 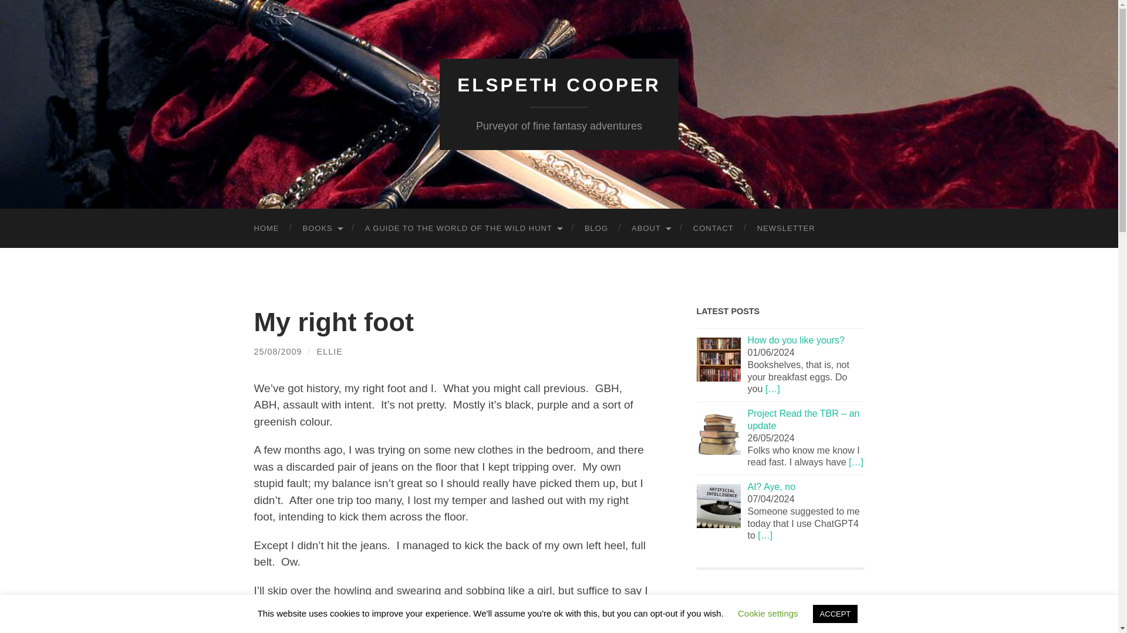 I want to click on Bluesky, so click(x=754, y=625).